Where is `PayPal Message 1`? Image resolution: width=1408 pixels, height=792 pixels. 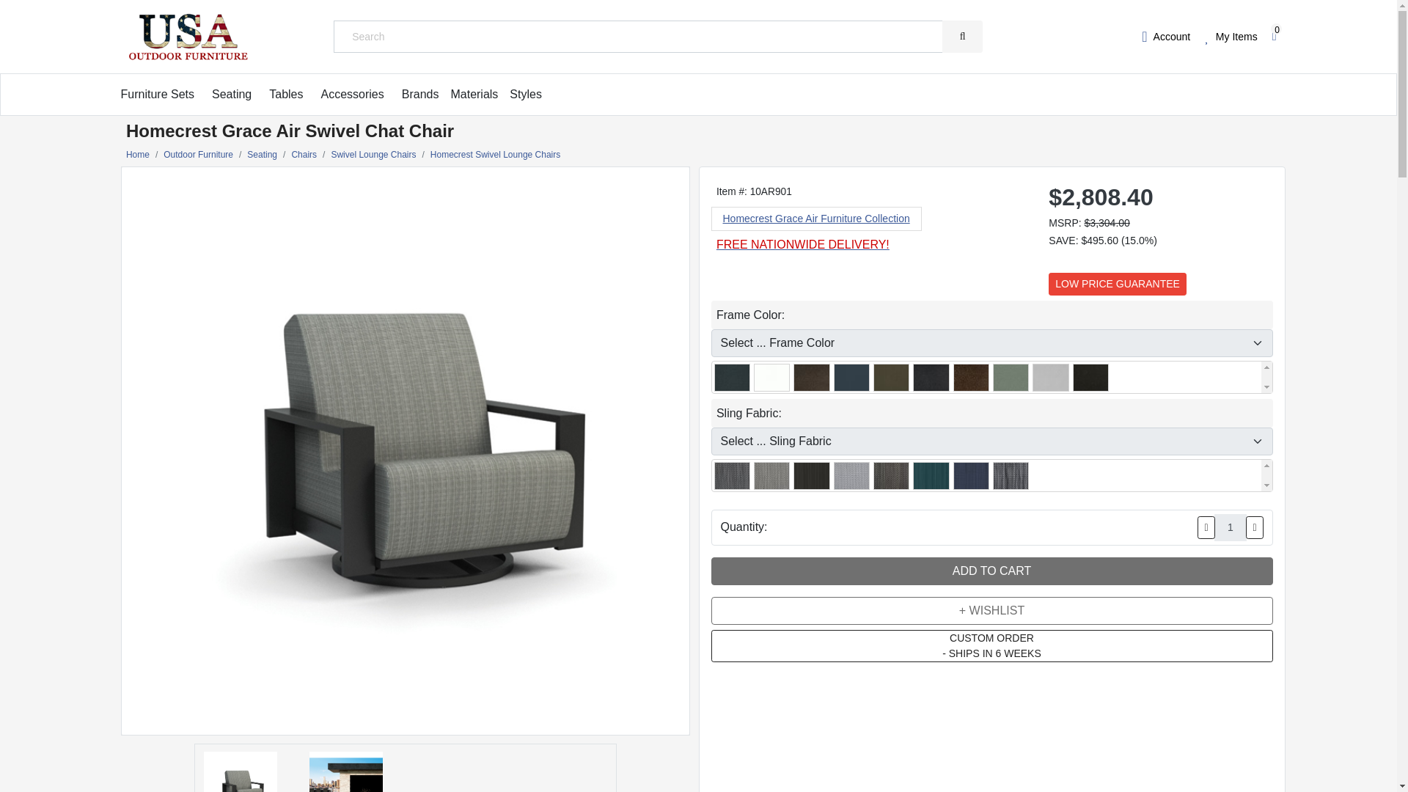
PayPal Message 1 is located at coordinates (1159, 255).